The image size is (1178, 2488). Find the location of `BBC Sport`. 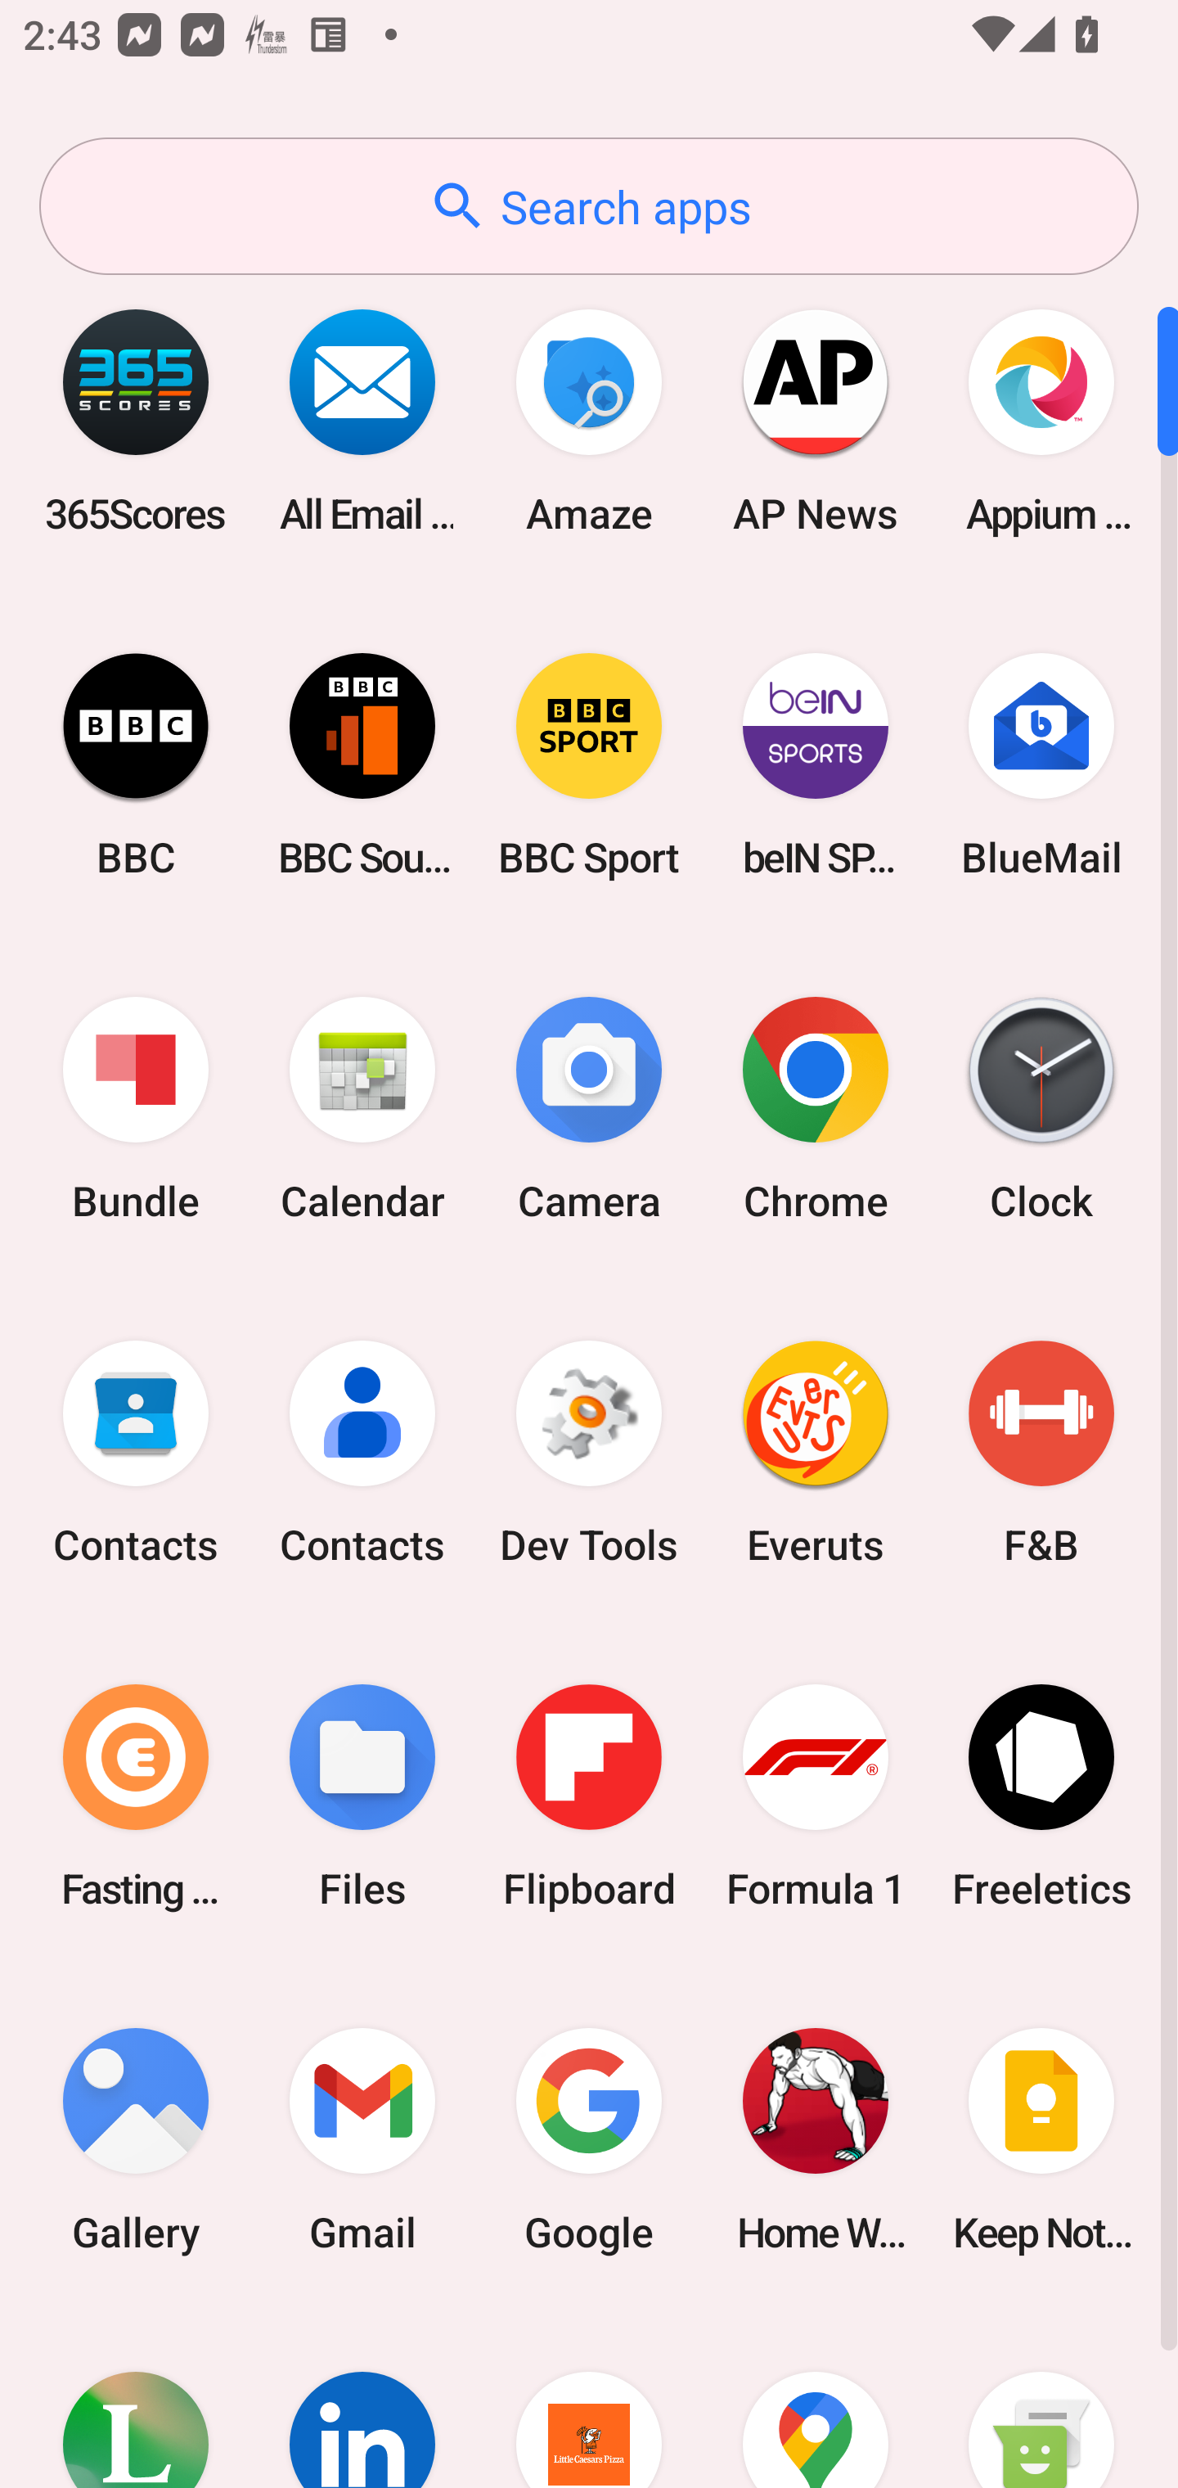

BBC Sport is located at coordinates (589, 764).